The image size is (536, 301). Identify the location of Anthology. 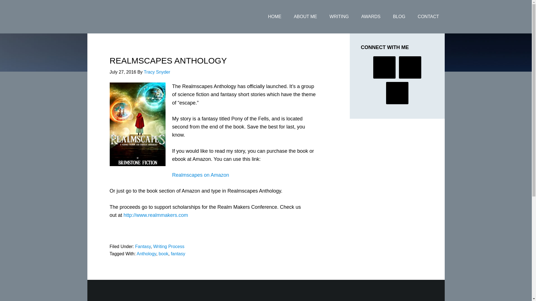
(146, 254).